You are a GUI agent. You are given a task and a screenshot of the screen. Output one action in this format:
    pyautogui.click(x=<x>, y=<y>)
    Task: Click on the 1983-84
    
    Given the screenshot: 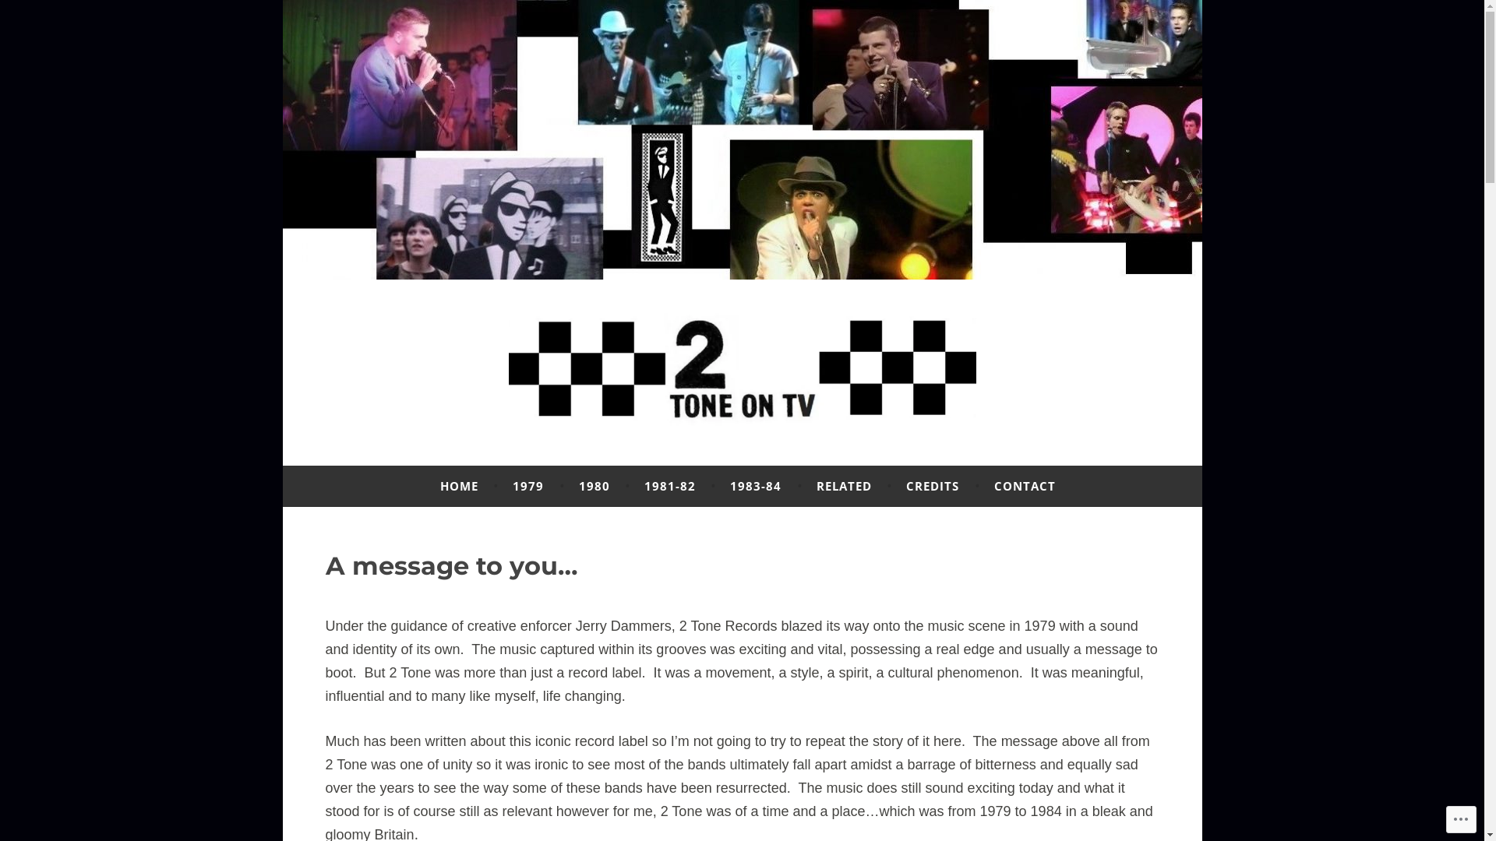 What is the action you would take?
    pyautogui.click(x=756, y=486)
    